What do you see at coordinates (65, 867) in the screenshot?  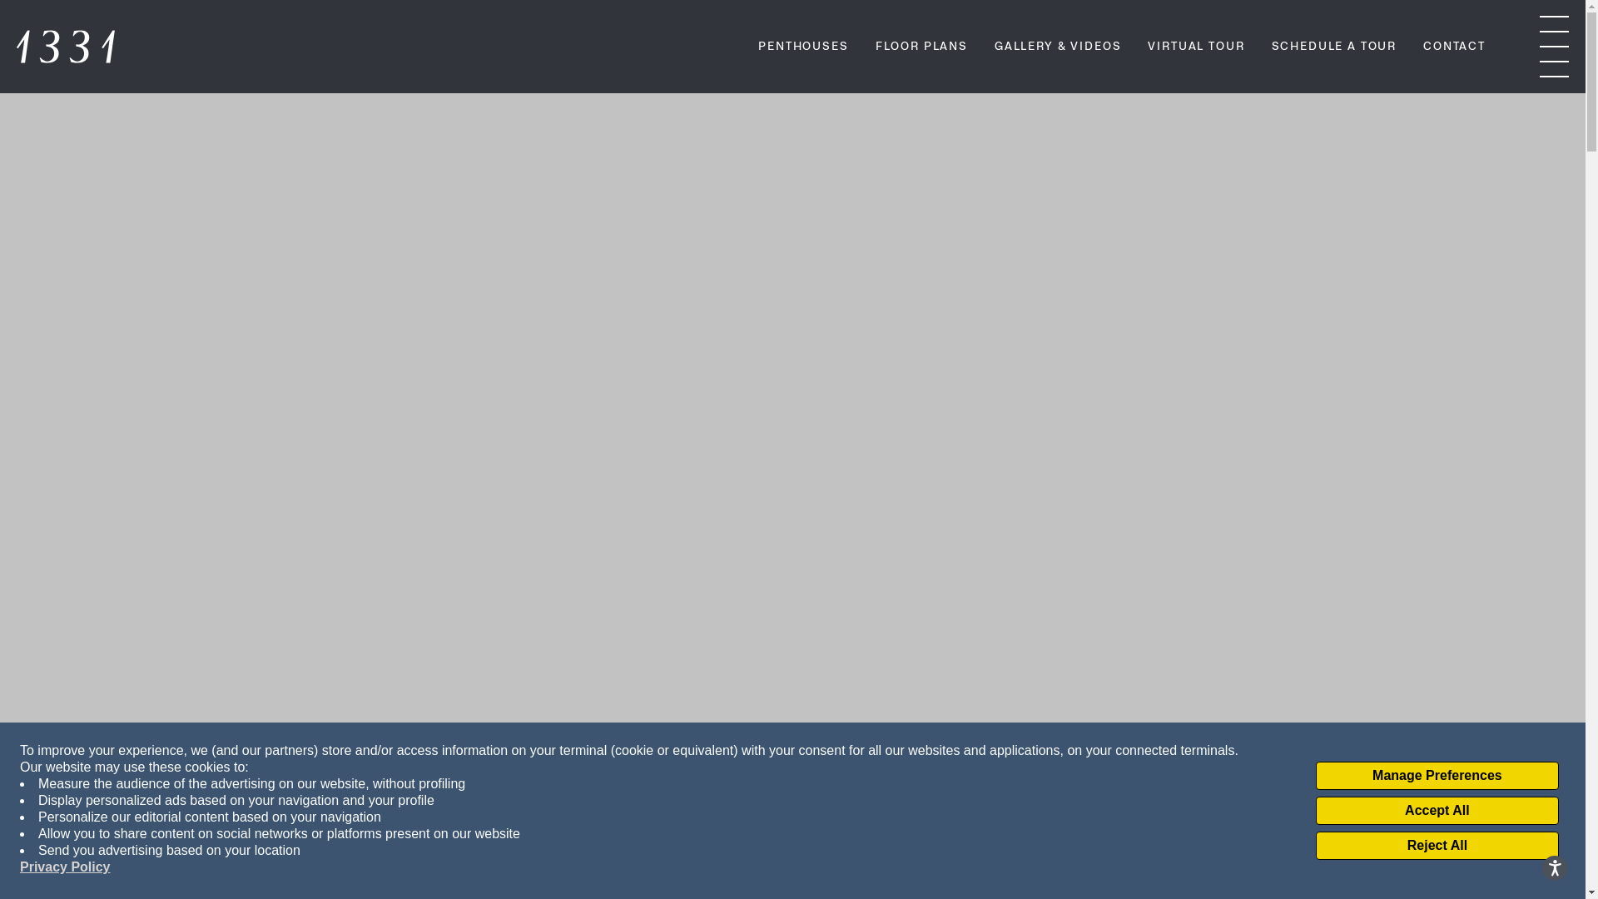 I see `Privacy Policy` at bounding box center [65, 867].